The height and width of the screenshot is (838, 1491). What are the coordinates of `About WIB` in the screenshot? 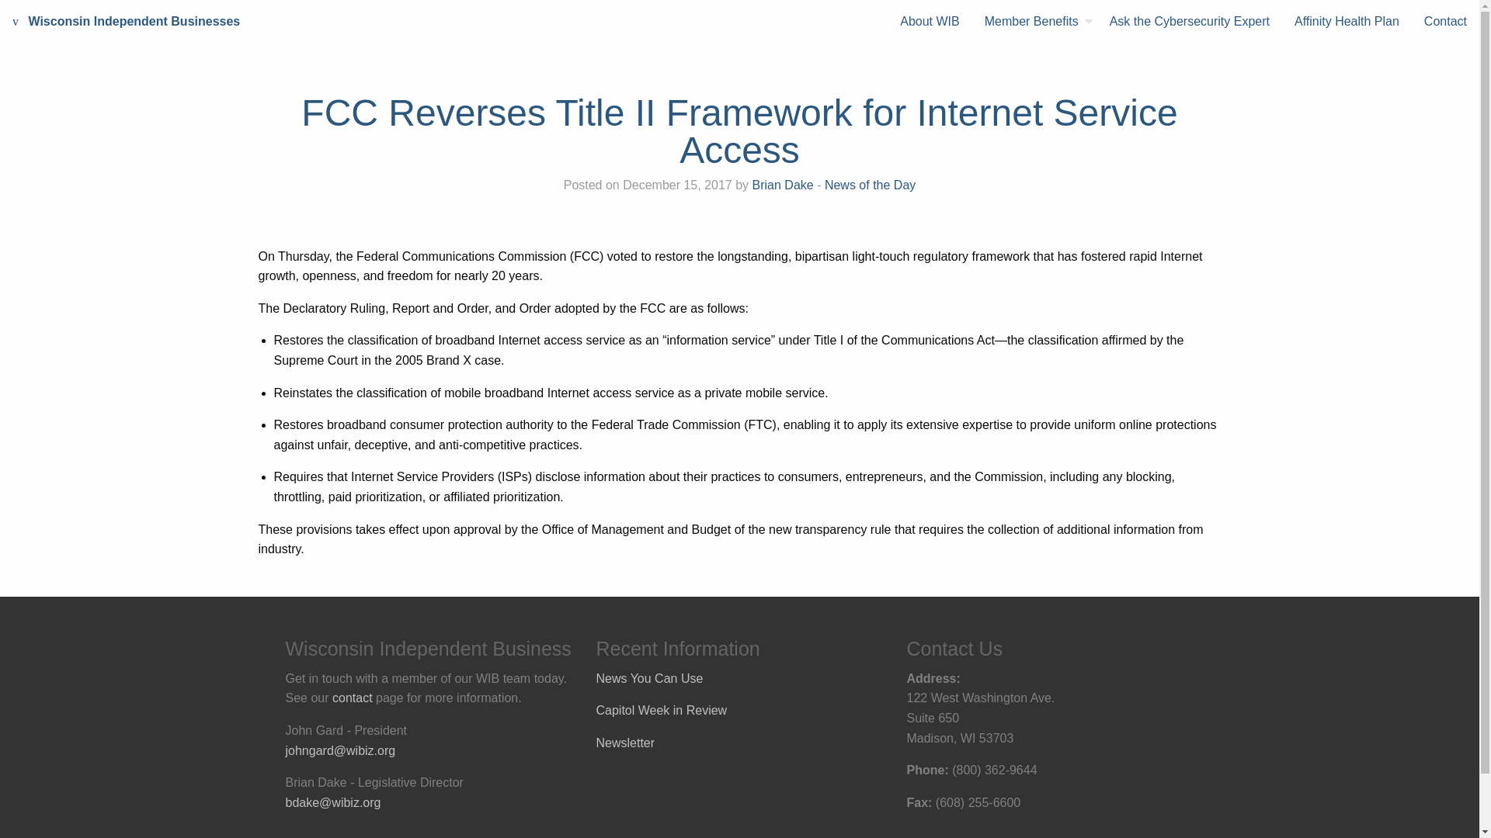 It's located at (929, 22).